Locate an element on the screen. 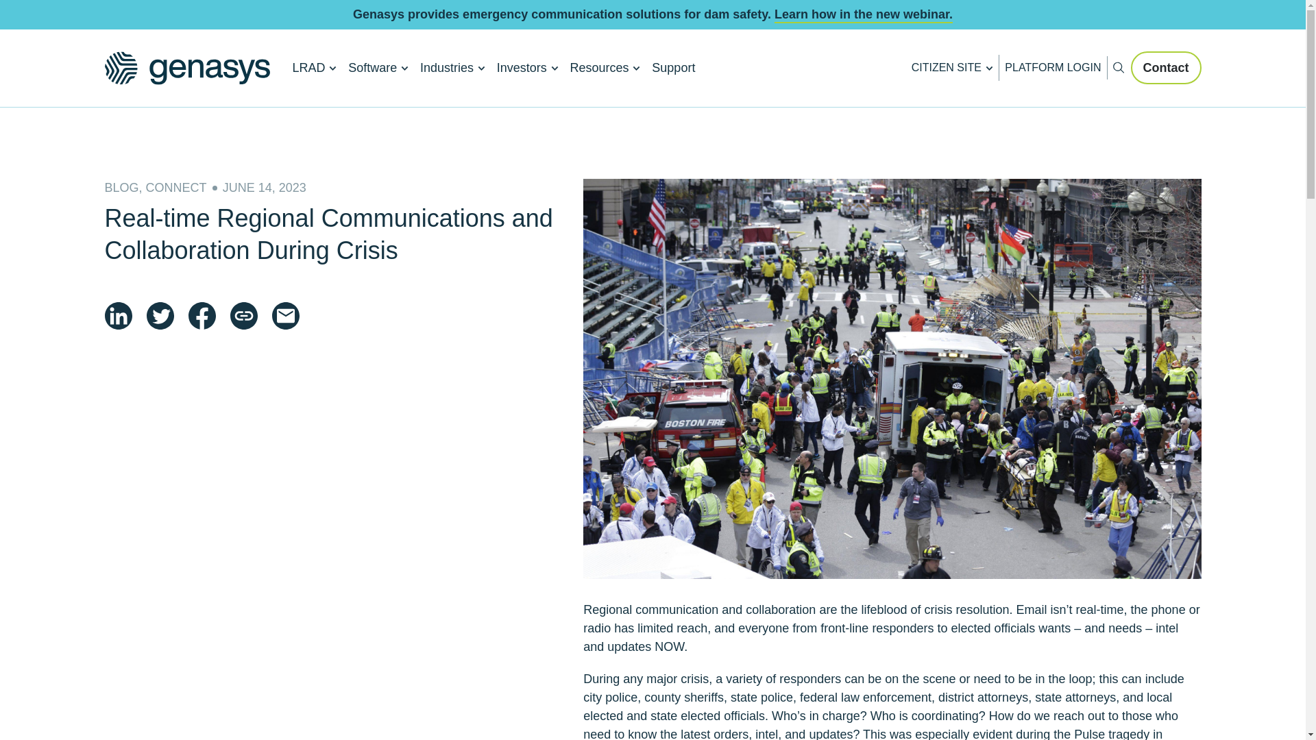 This screenshot has width=1316, height=740. Learn how in the new webinar. is located at coordinates (864, 14).